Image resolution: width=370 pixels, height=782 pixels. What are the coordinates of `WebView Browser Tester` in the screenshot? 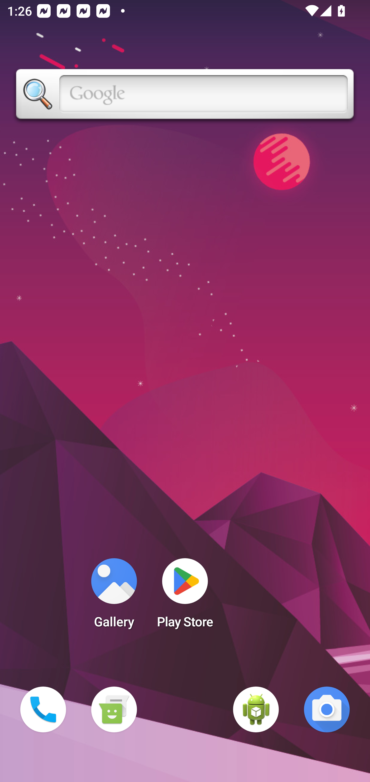 It's located at (256, 709).